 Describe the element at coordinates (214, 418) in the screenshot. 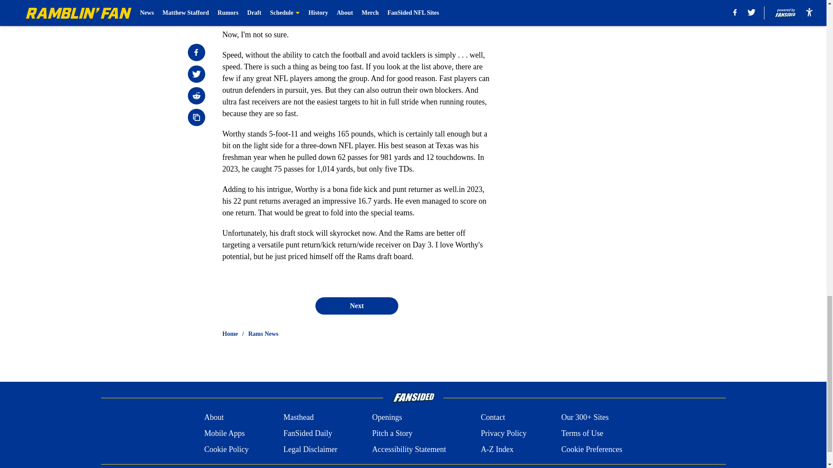

I see `About` at that location.